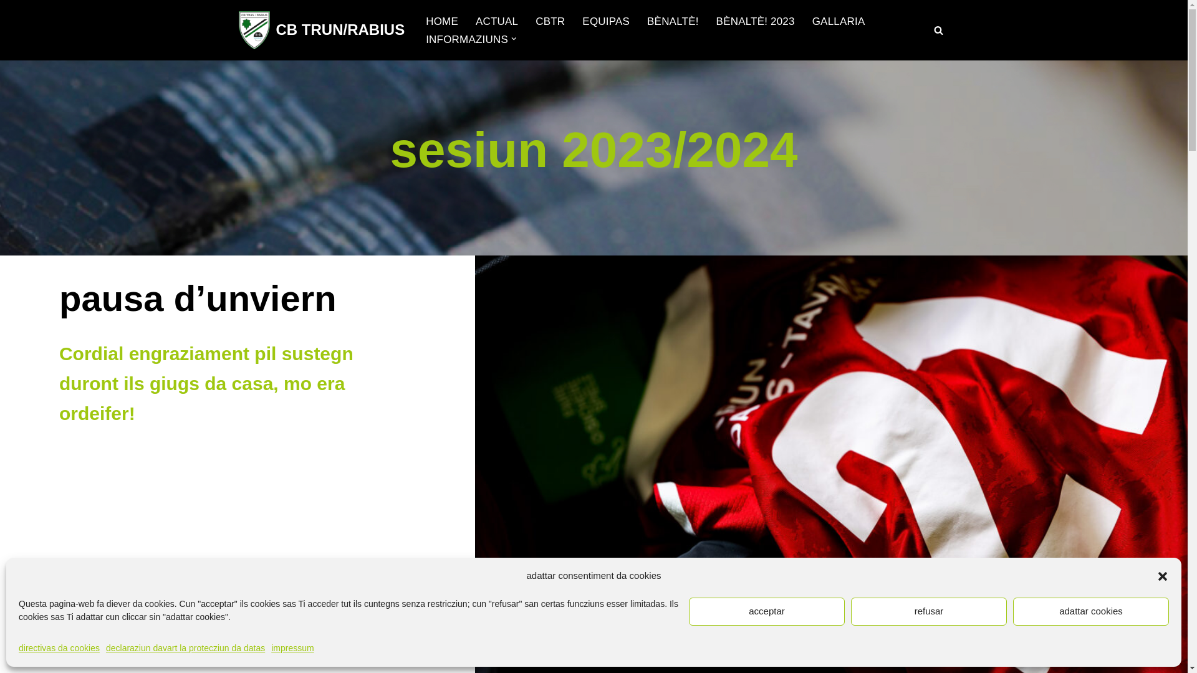 The width and height of the screenshot is (1197, 673). Describe the element at coordinates (442, 21) in the screenshot. I see `HOME` at that location.